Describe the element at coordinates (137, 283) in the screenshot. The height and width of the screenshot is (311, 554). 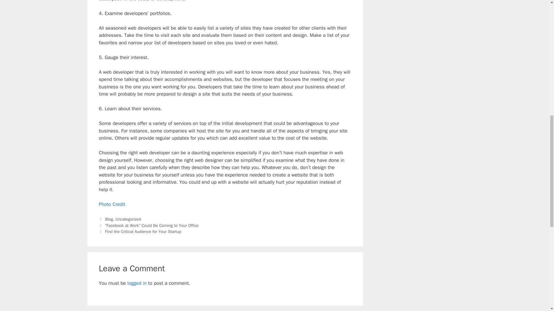
I see `logged in` at that location.